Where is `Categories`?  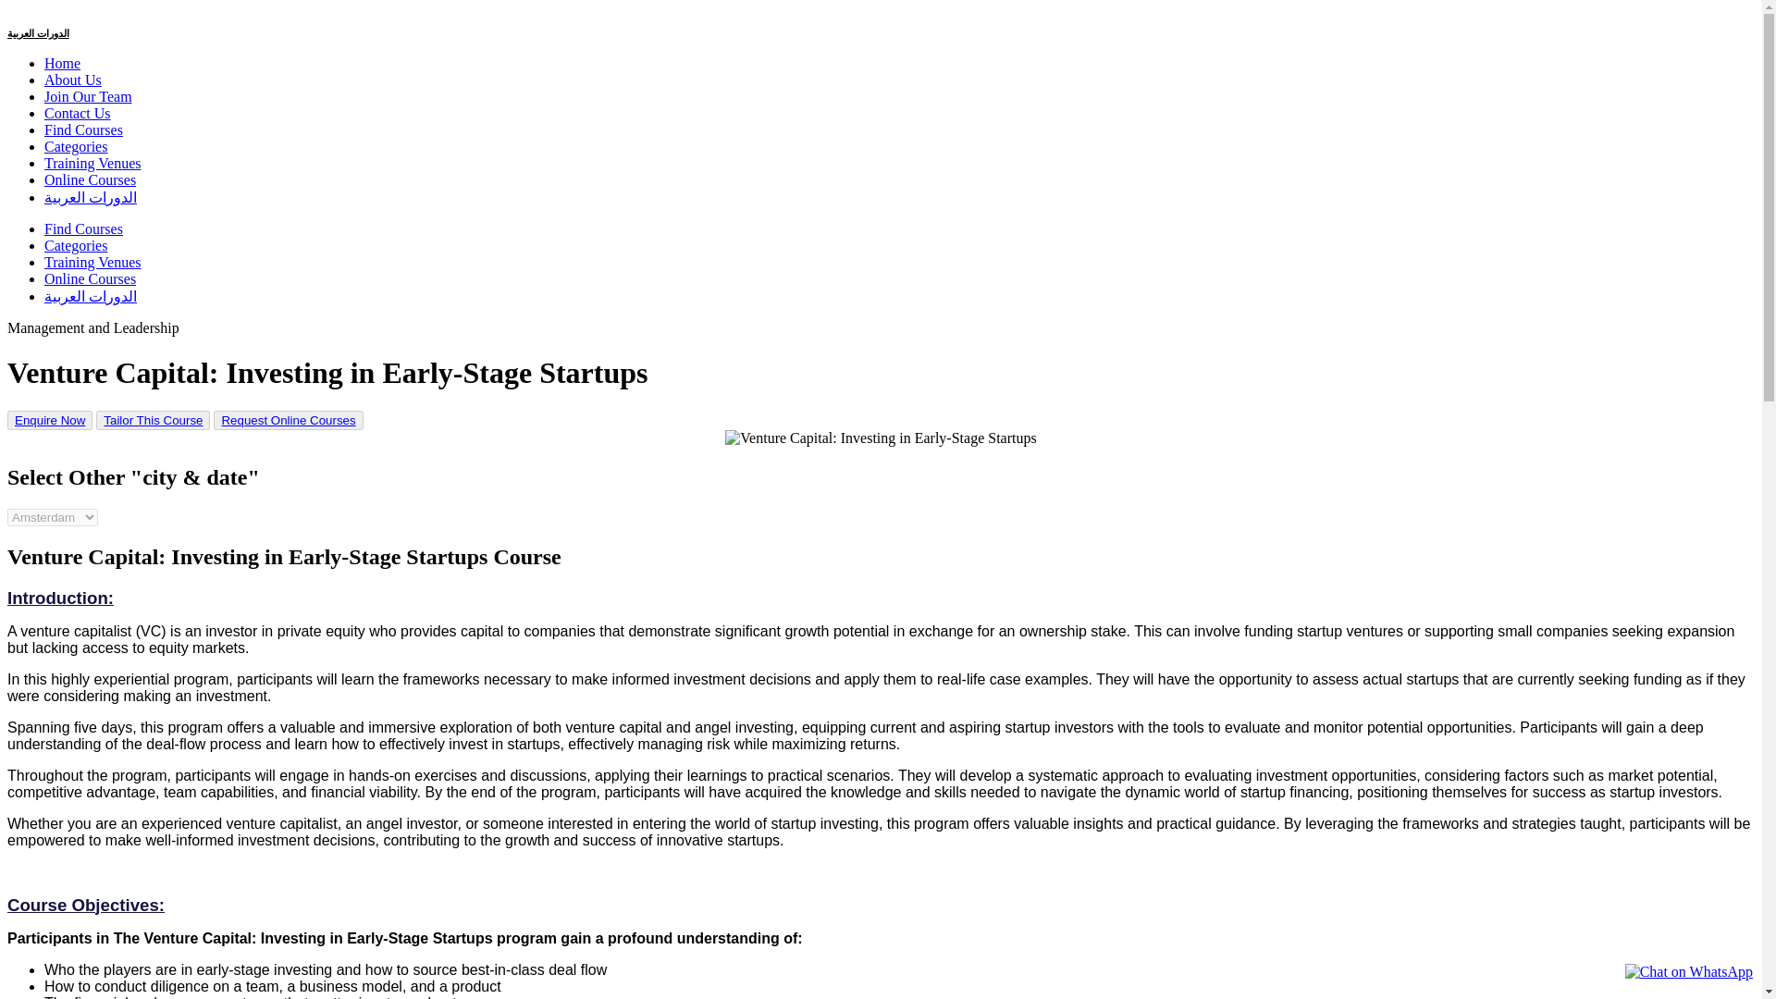
Categories is located at coordinates (76, 246).